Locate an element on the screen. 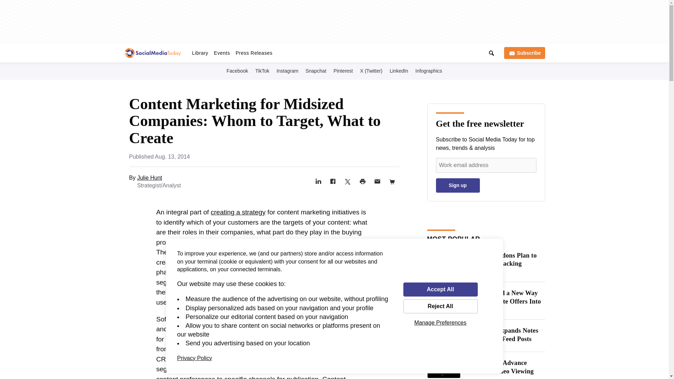  TikTok is located at coordinates (262, 71).